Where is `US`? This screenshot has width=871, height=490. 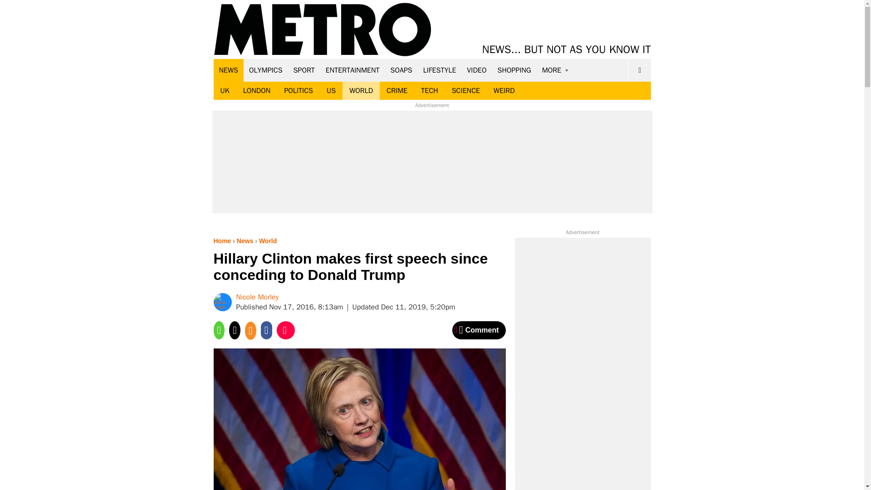
US is located at coordinates (331, 91).